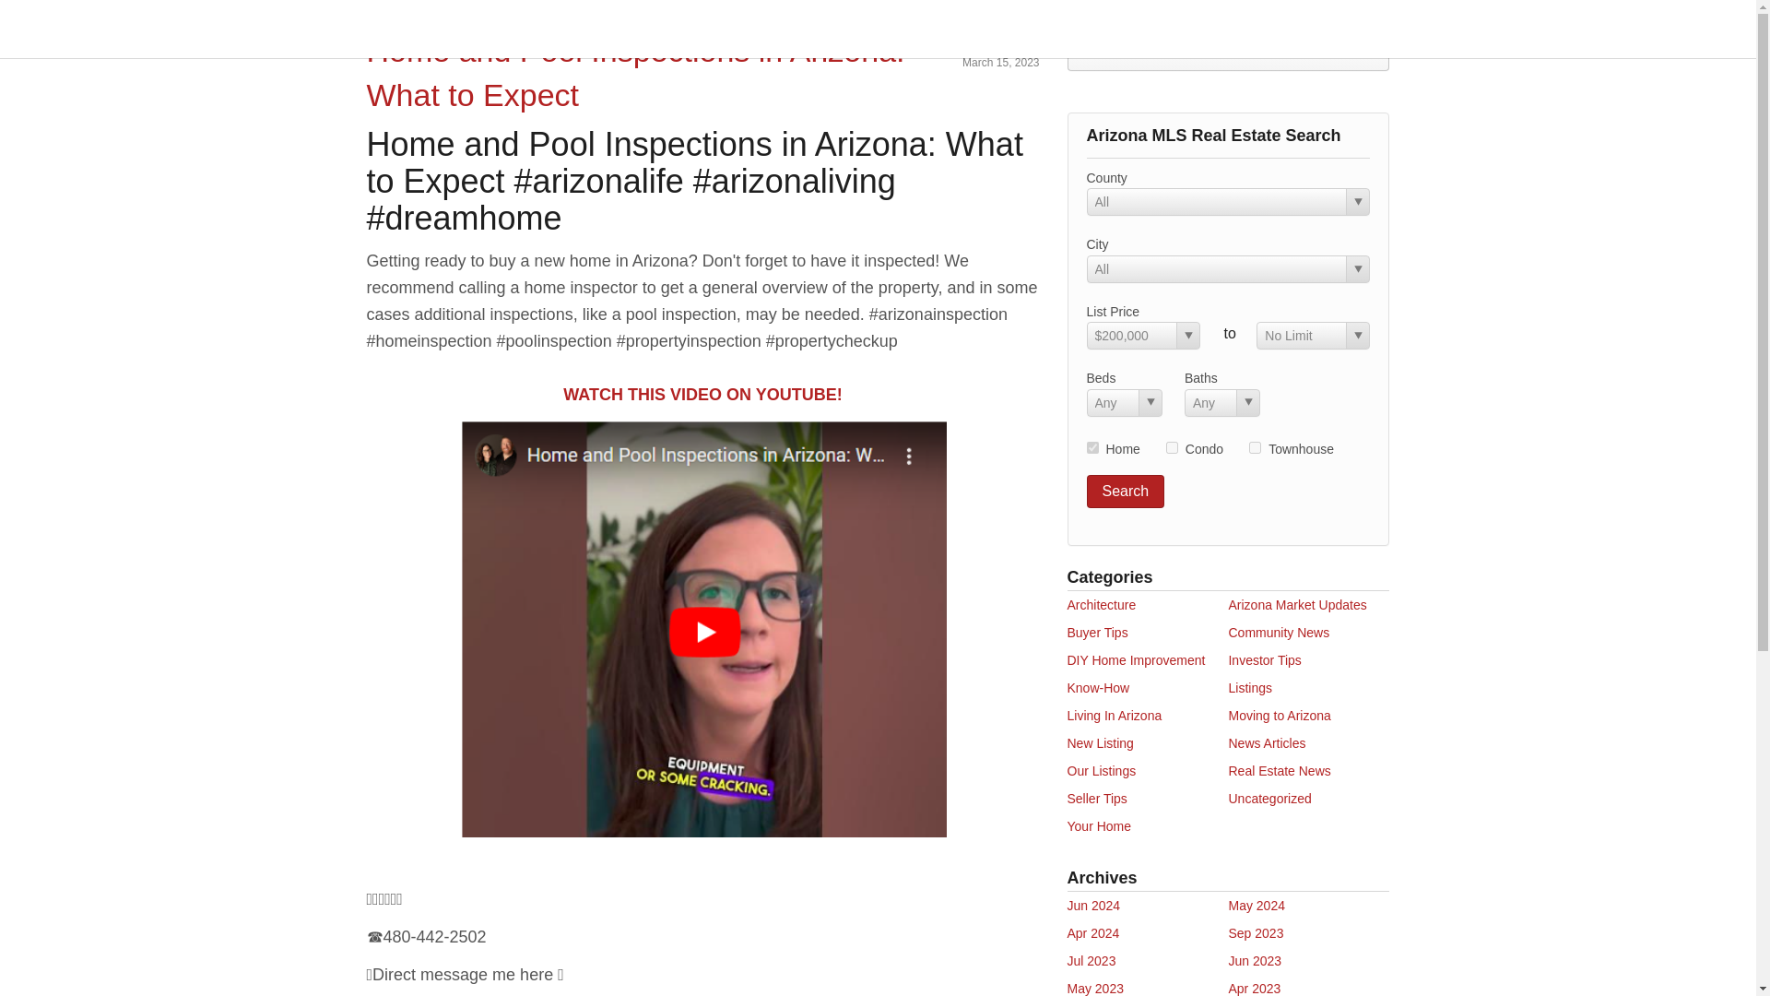 Image resolution: width=1770 pixels, height=996 pixels. Describe the element at coordinates (1267, 743) in the screenshot. I see `News Articles` at that location.